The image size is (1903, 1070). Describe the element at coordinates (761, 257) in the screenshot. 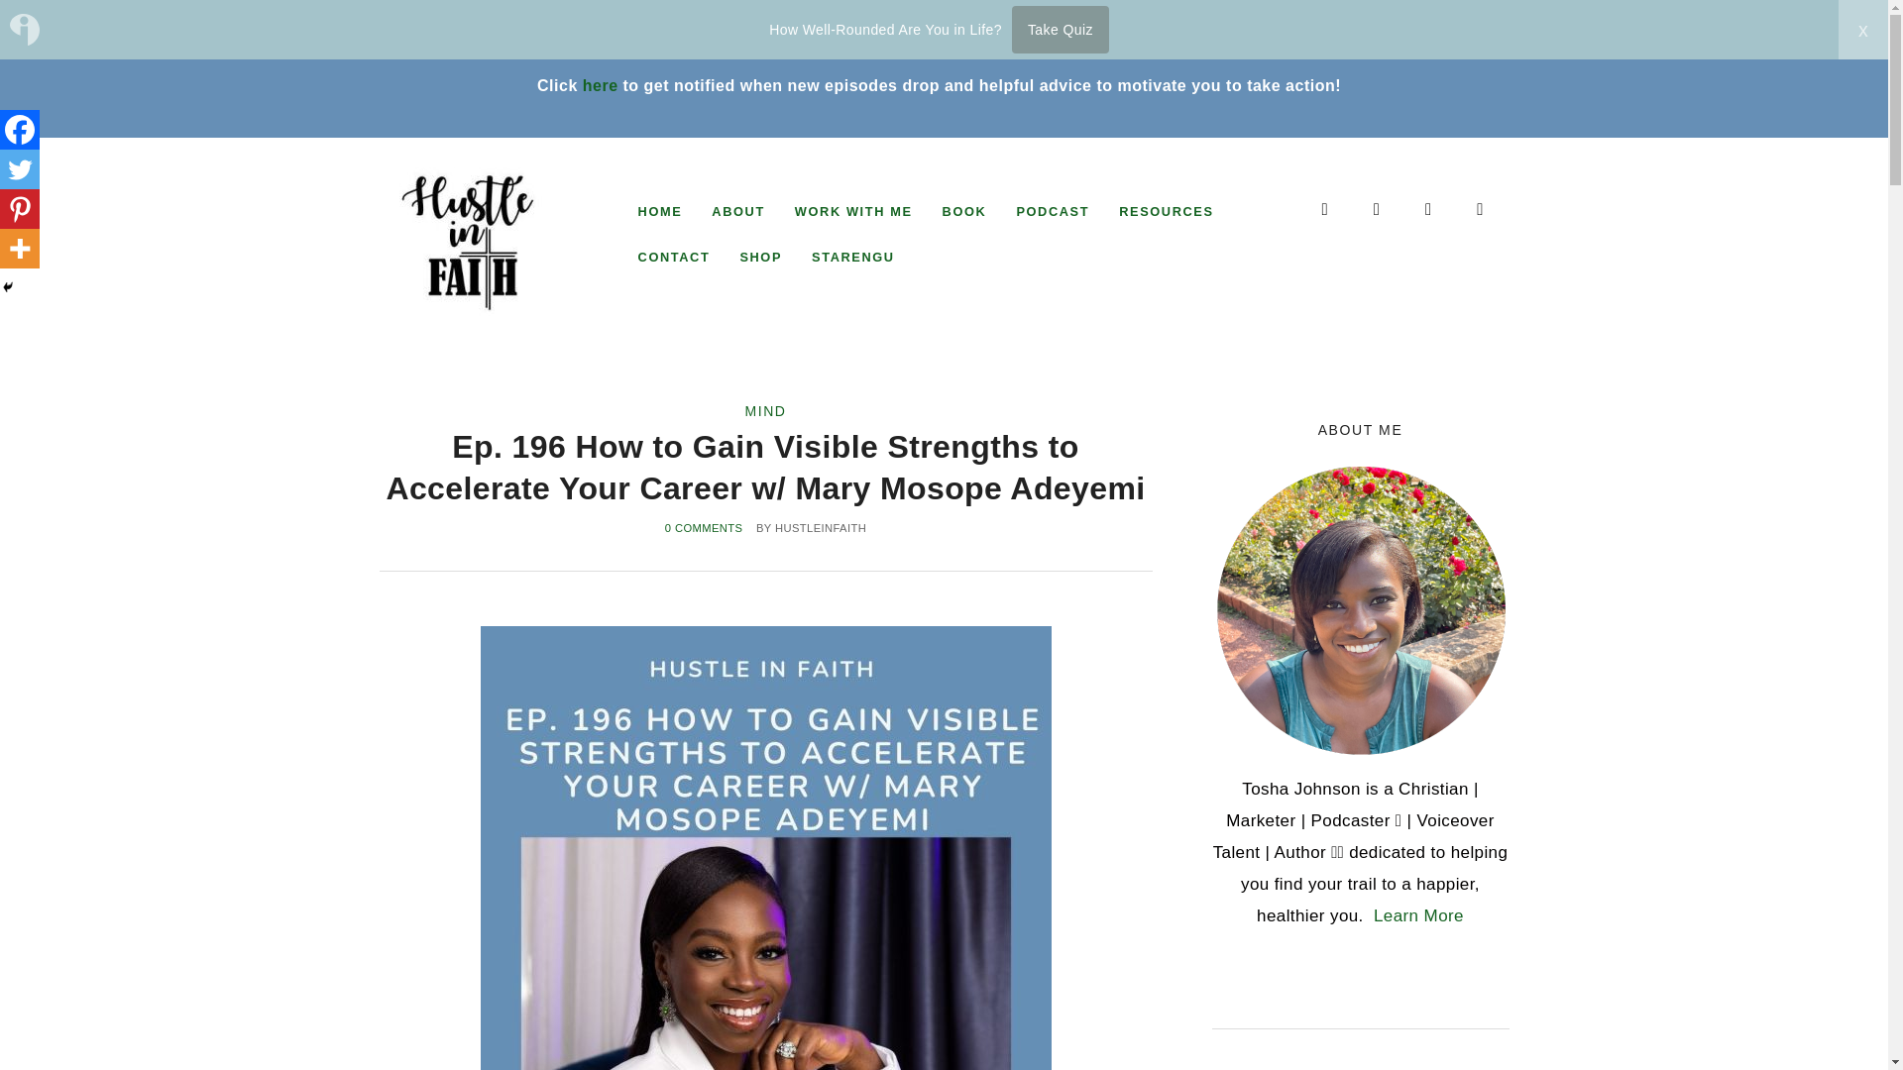

I see `SHOP` at that location.